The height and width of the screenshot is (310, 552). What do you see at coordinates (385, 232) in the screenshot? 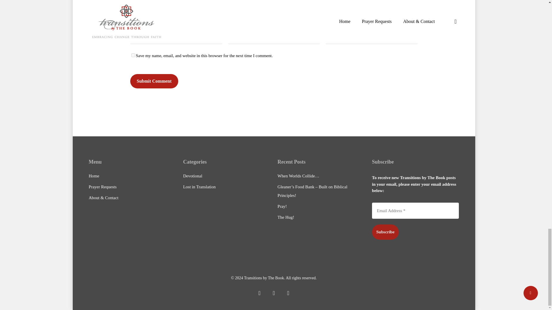
I see `Subscribe` at bounding box center [385, 232].